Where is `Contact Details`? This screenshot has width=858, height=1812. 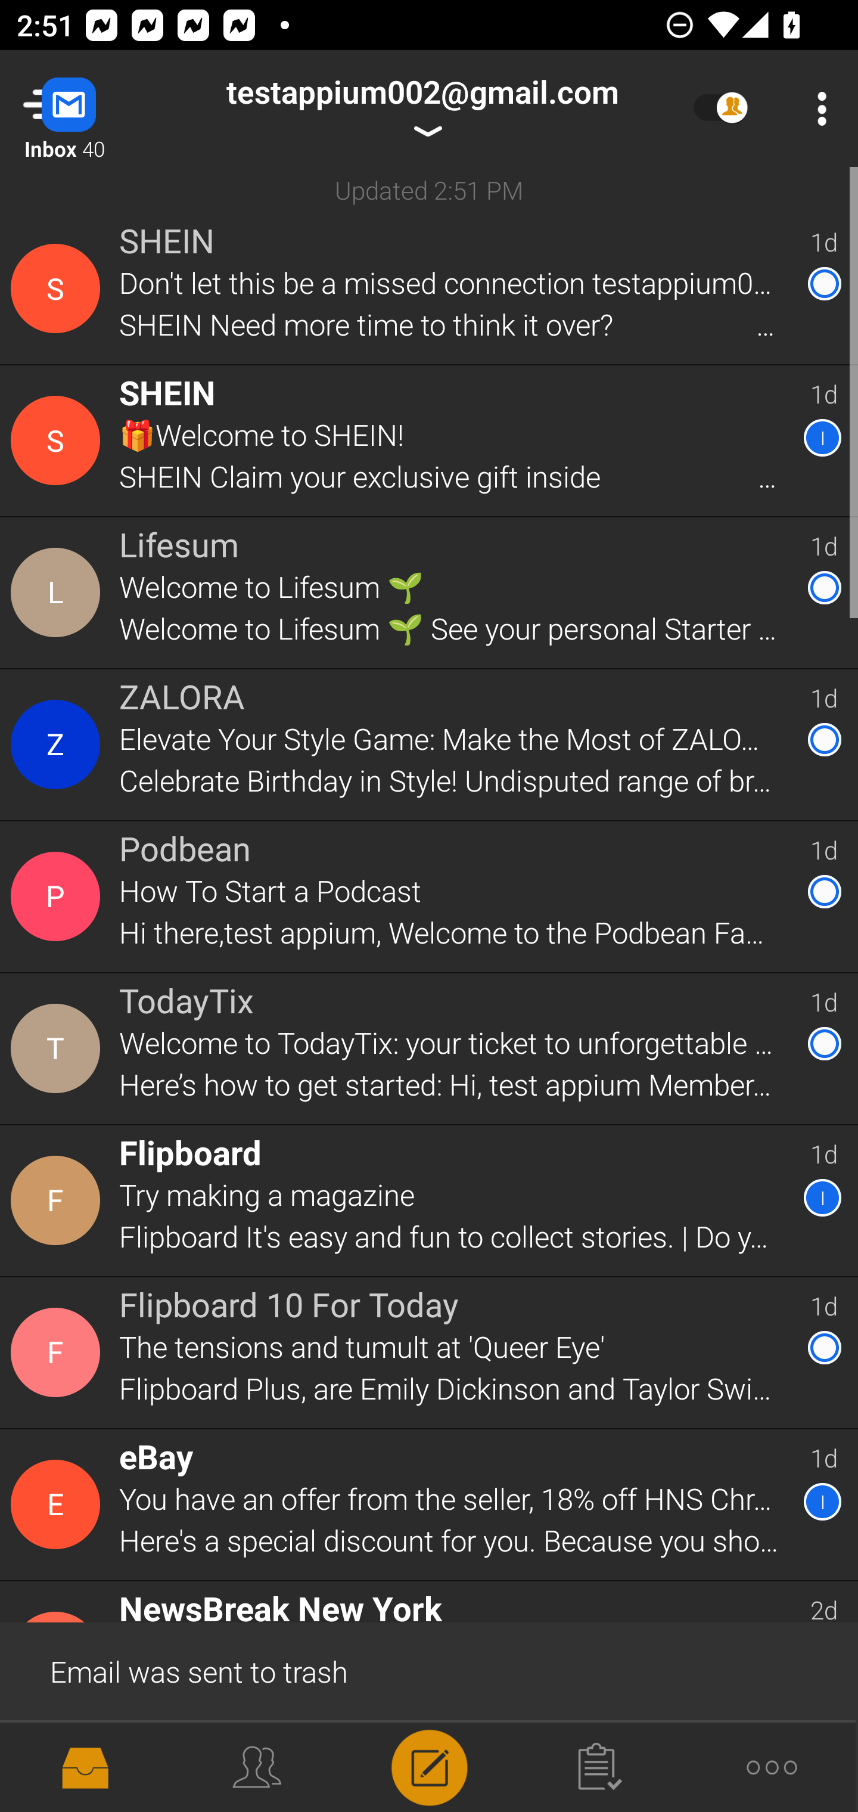
Contact Details is located at coordinates (58, 896).